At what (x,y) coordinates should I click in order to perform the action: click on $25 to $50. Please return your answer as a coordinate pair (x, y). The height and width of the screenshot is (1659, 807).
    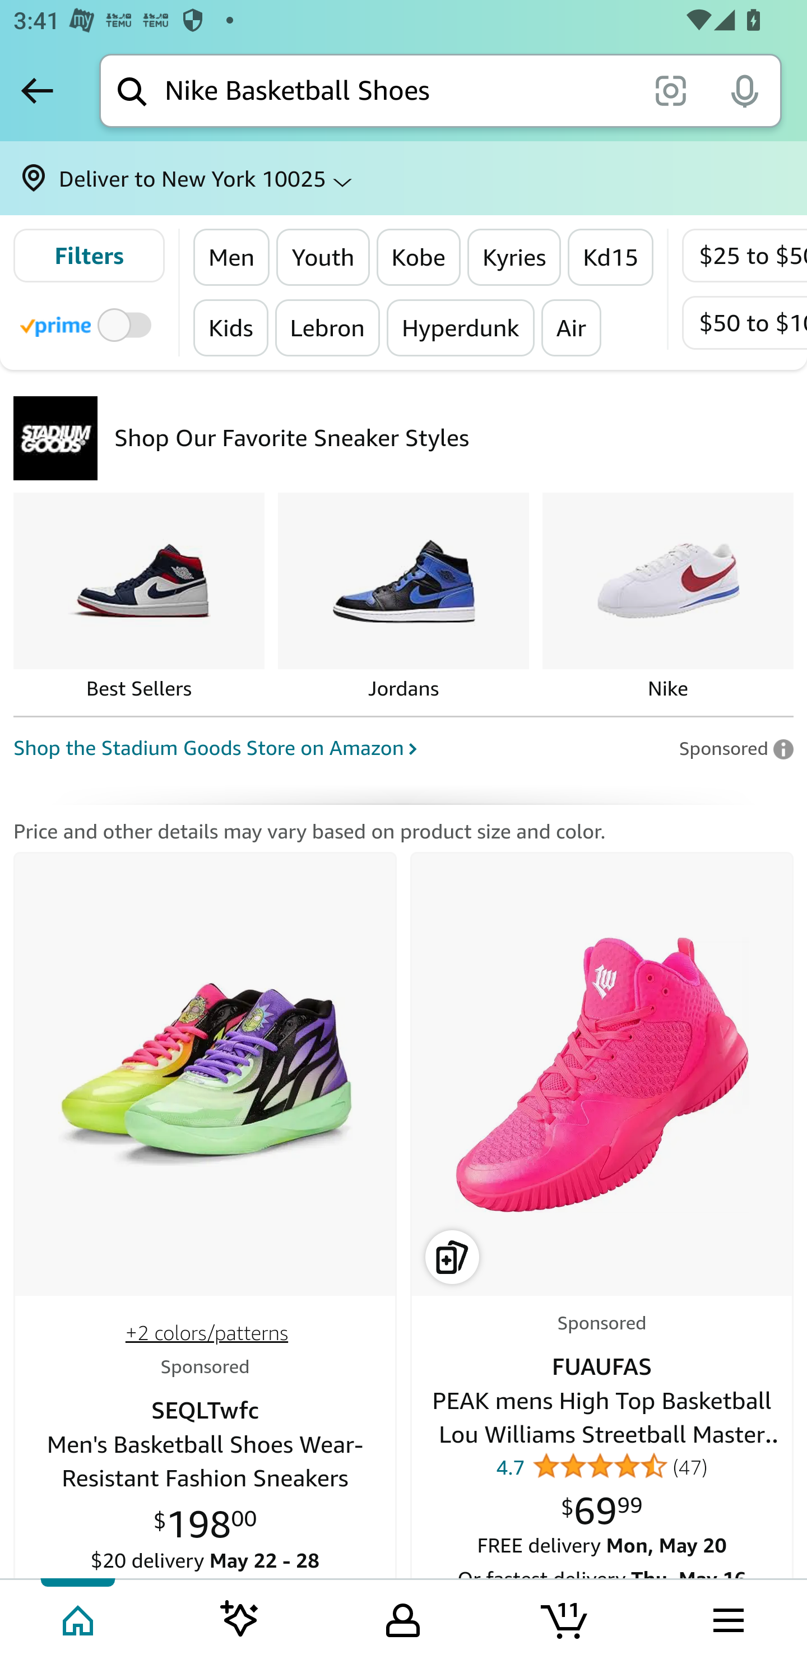
    Looking at the image, I should click on (744, 256).